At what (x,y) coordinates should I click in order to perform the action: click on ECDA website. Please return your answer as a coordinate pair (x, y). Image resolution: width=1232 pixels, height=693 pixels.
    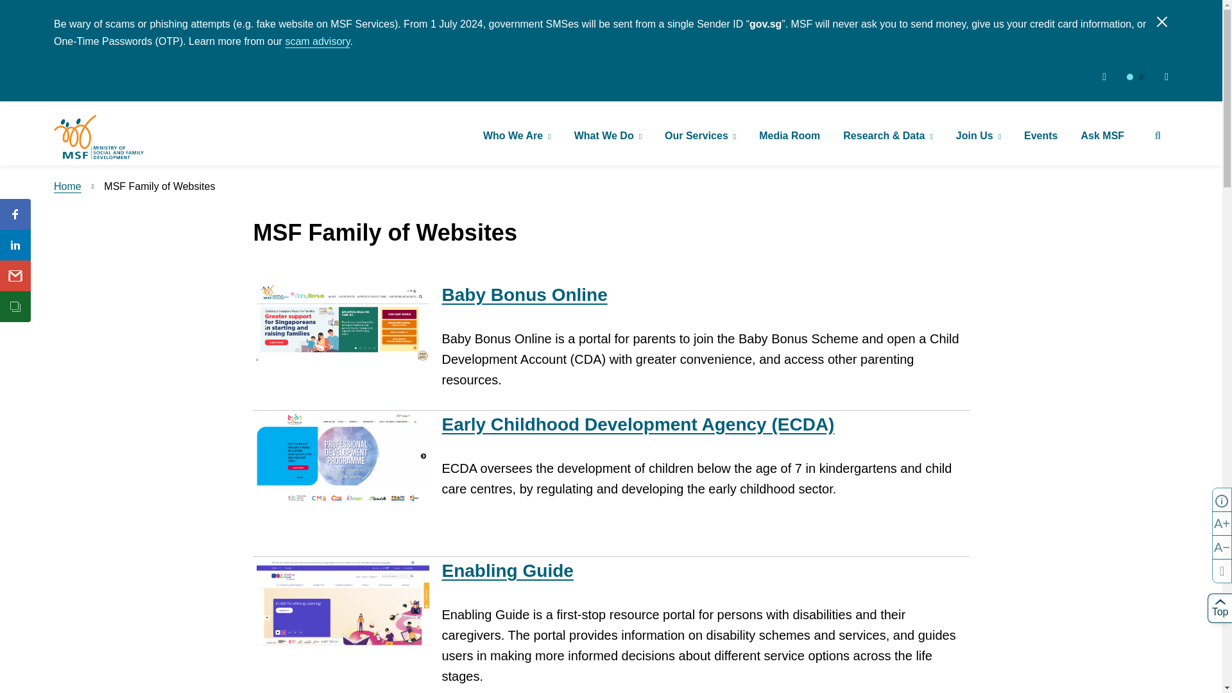
    Looking at the image, I should click on (343, 459).